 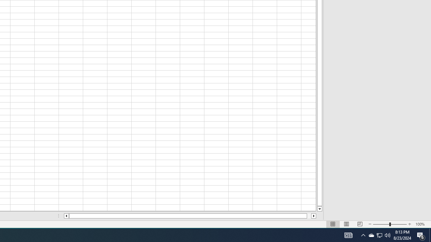 I want to click on AutomationID: 4105, so click(x=348, y=235).